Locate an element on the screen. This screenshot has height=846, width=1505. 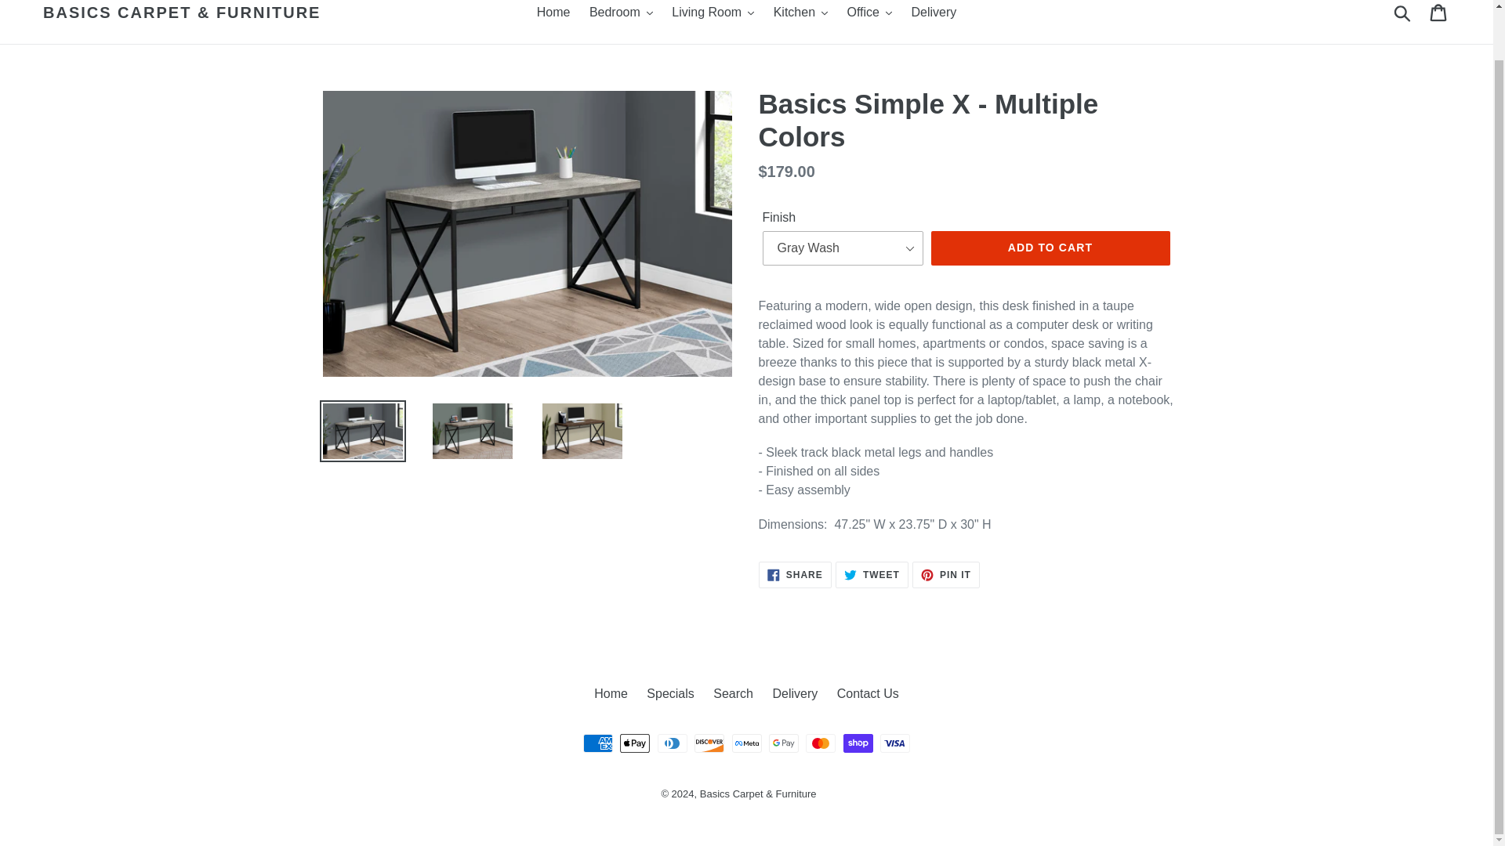
Submit is located at coordinates (1403, 14).